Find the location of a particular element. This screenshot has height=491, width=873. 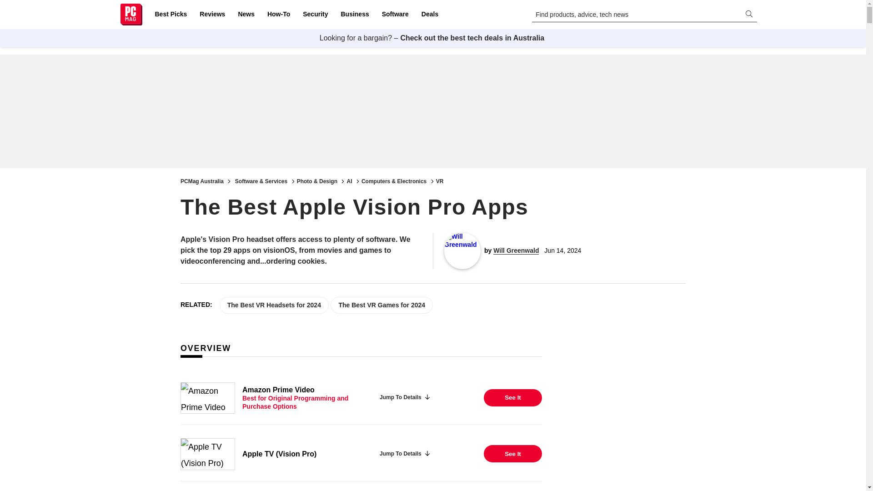

How-To is located at coordinates (278, 15).